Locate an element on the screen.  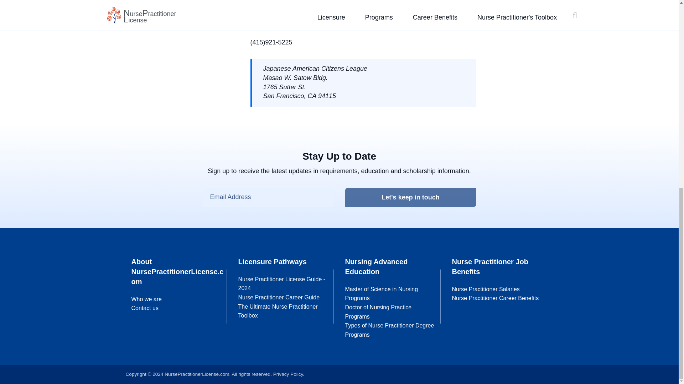
The Ultimate Nurse Practitioner Toolbox is located at coordinates (278, 311).